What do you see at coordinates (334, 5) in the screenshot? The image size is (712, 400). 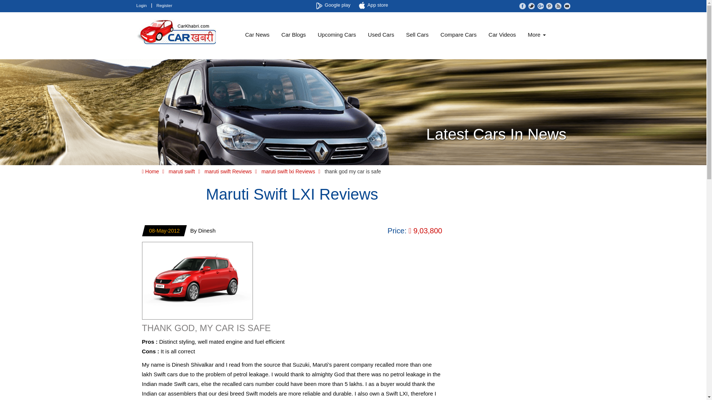 I see `Google play` at bounding box center [334, 5].